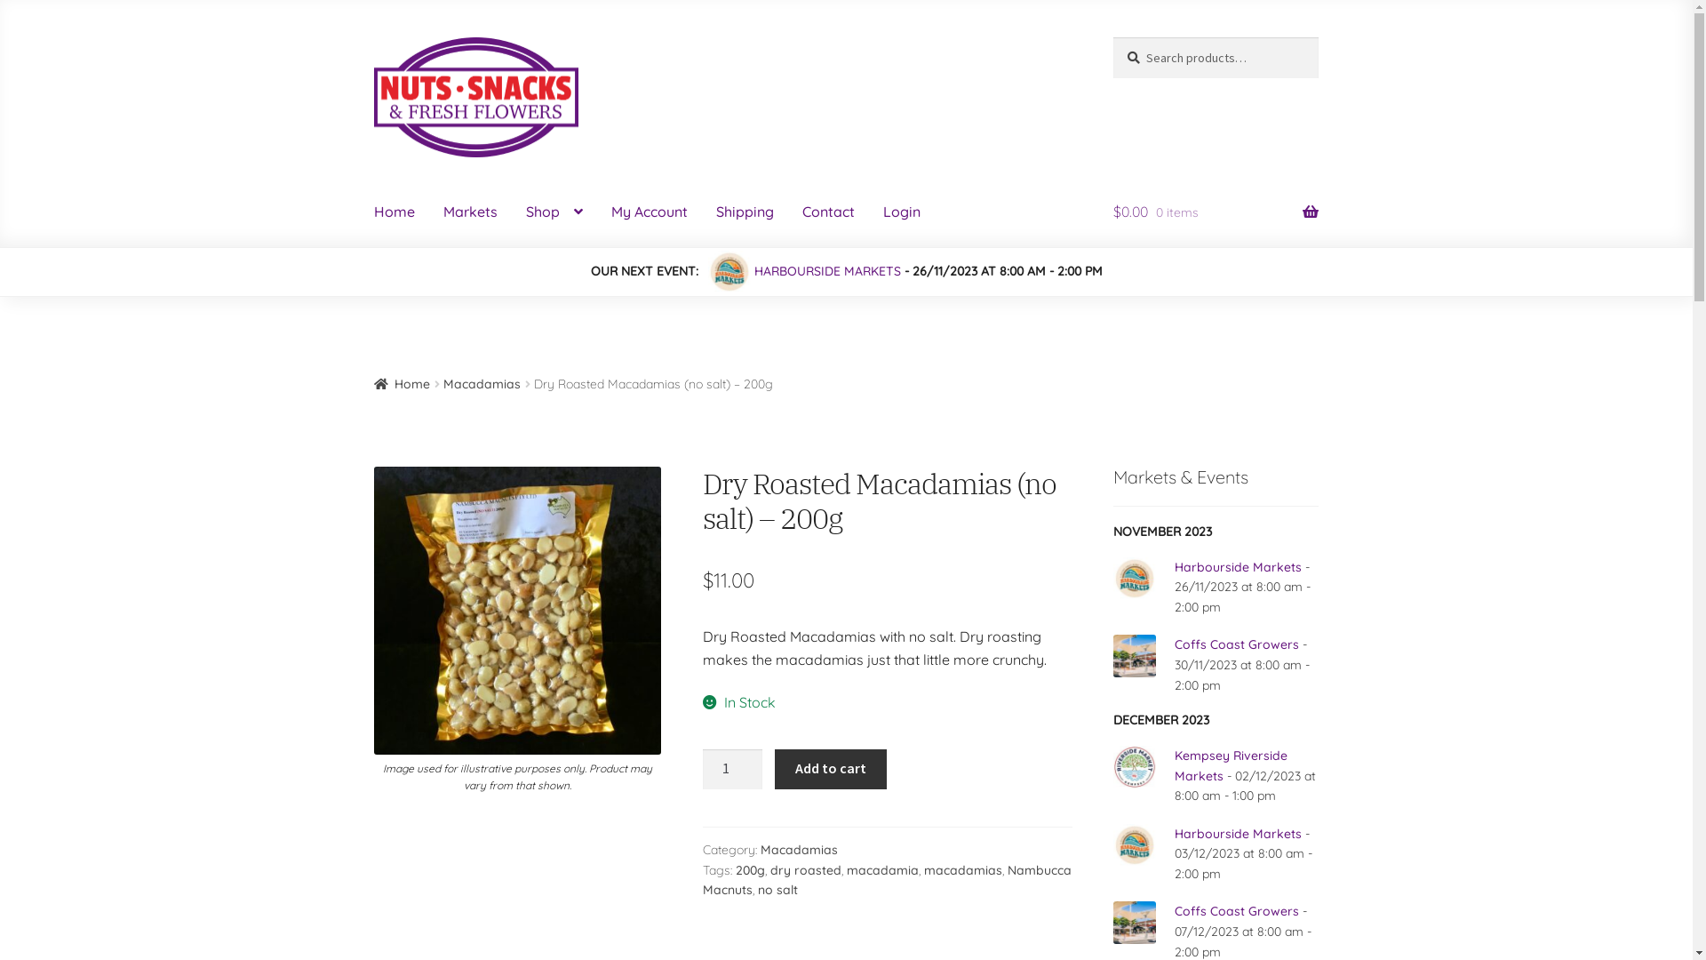 The image size is (1706, 960). I want to click on Macadamias, so click(482, 384).